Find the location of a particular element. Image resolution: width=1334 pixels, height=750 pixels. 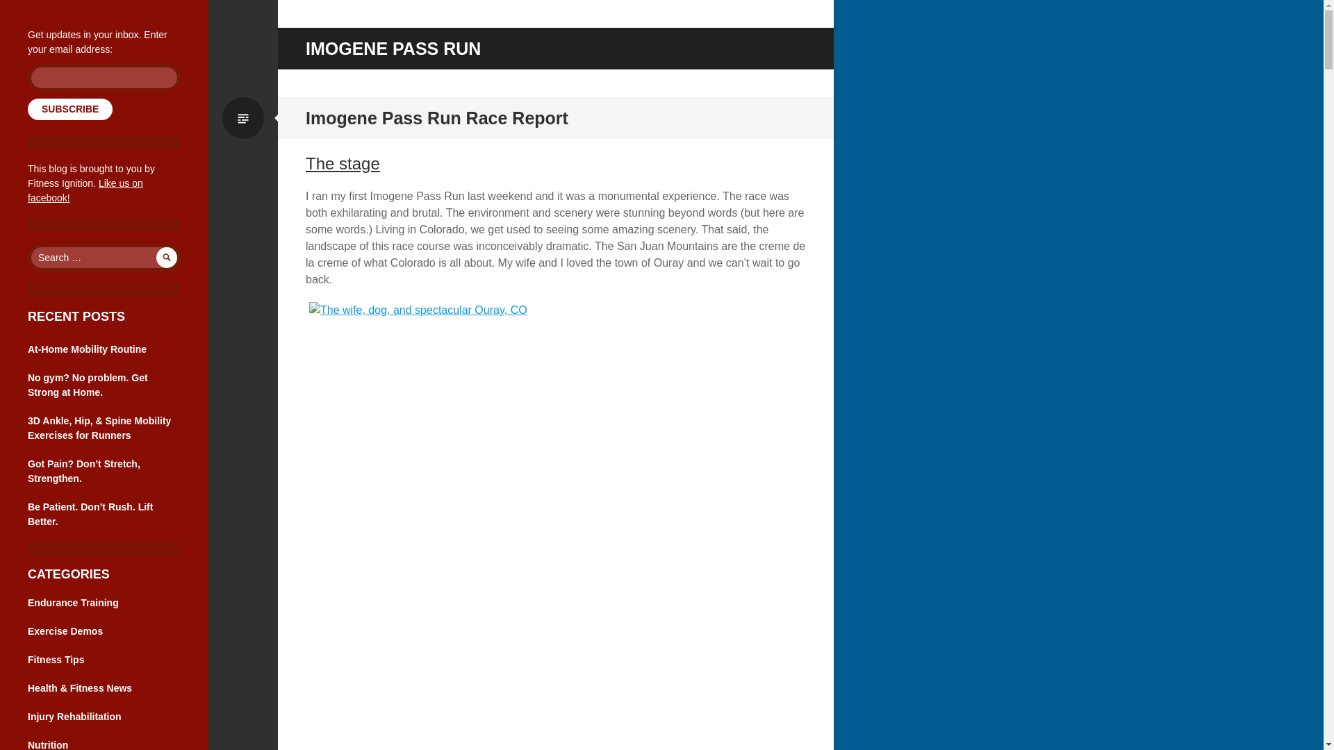

Nutrition is located at coordinates (47, 744).